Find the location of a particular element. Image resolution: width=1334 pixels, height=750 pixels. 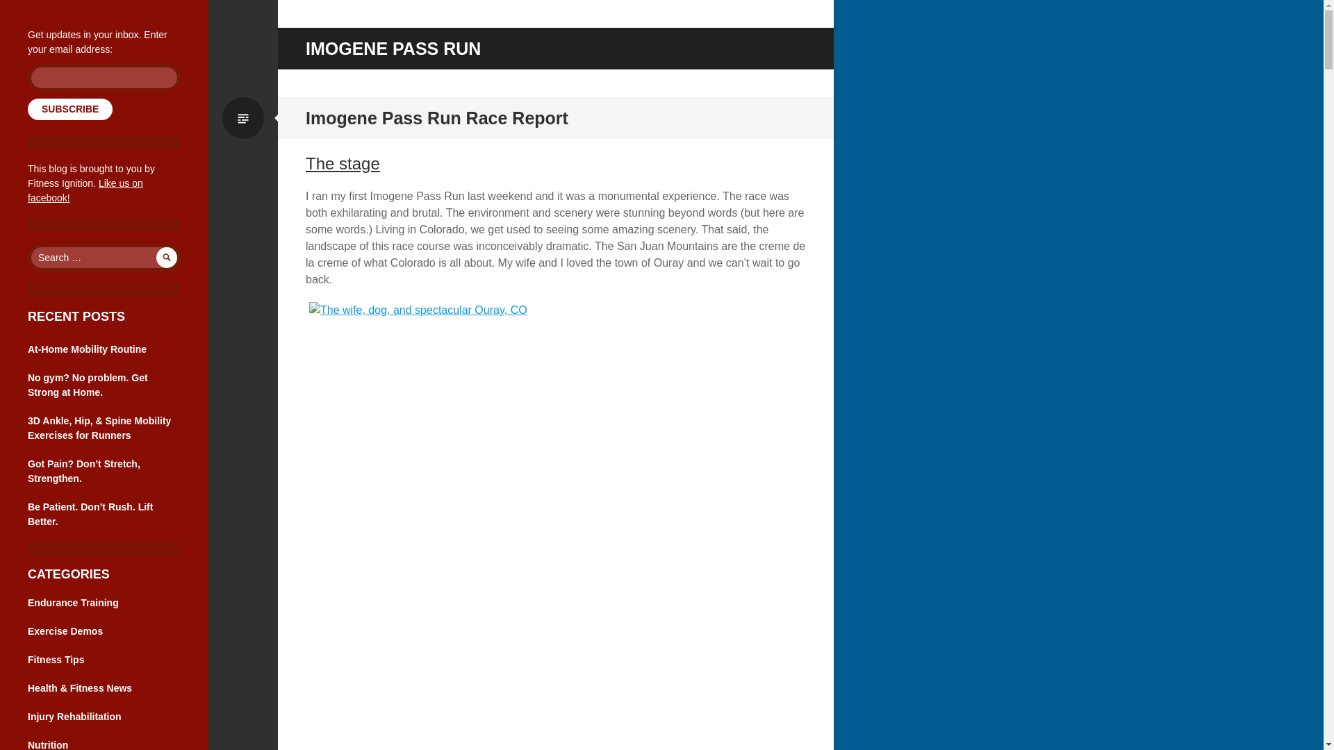

Nutrition is located at coordinates (47, 744).